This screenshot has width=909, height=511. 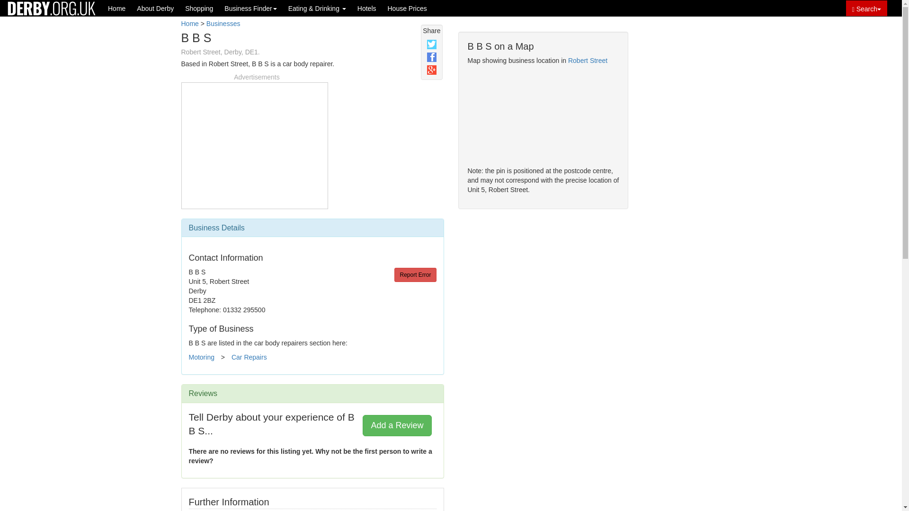 What do you see at coordinates (415, 274) in the screenshot?
I see `Report Error` at bounding box center [415, 274].